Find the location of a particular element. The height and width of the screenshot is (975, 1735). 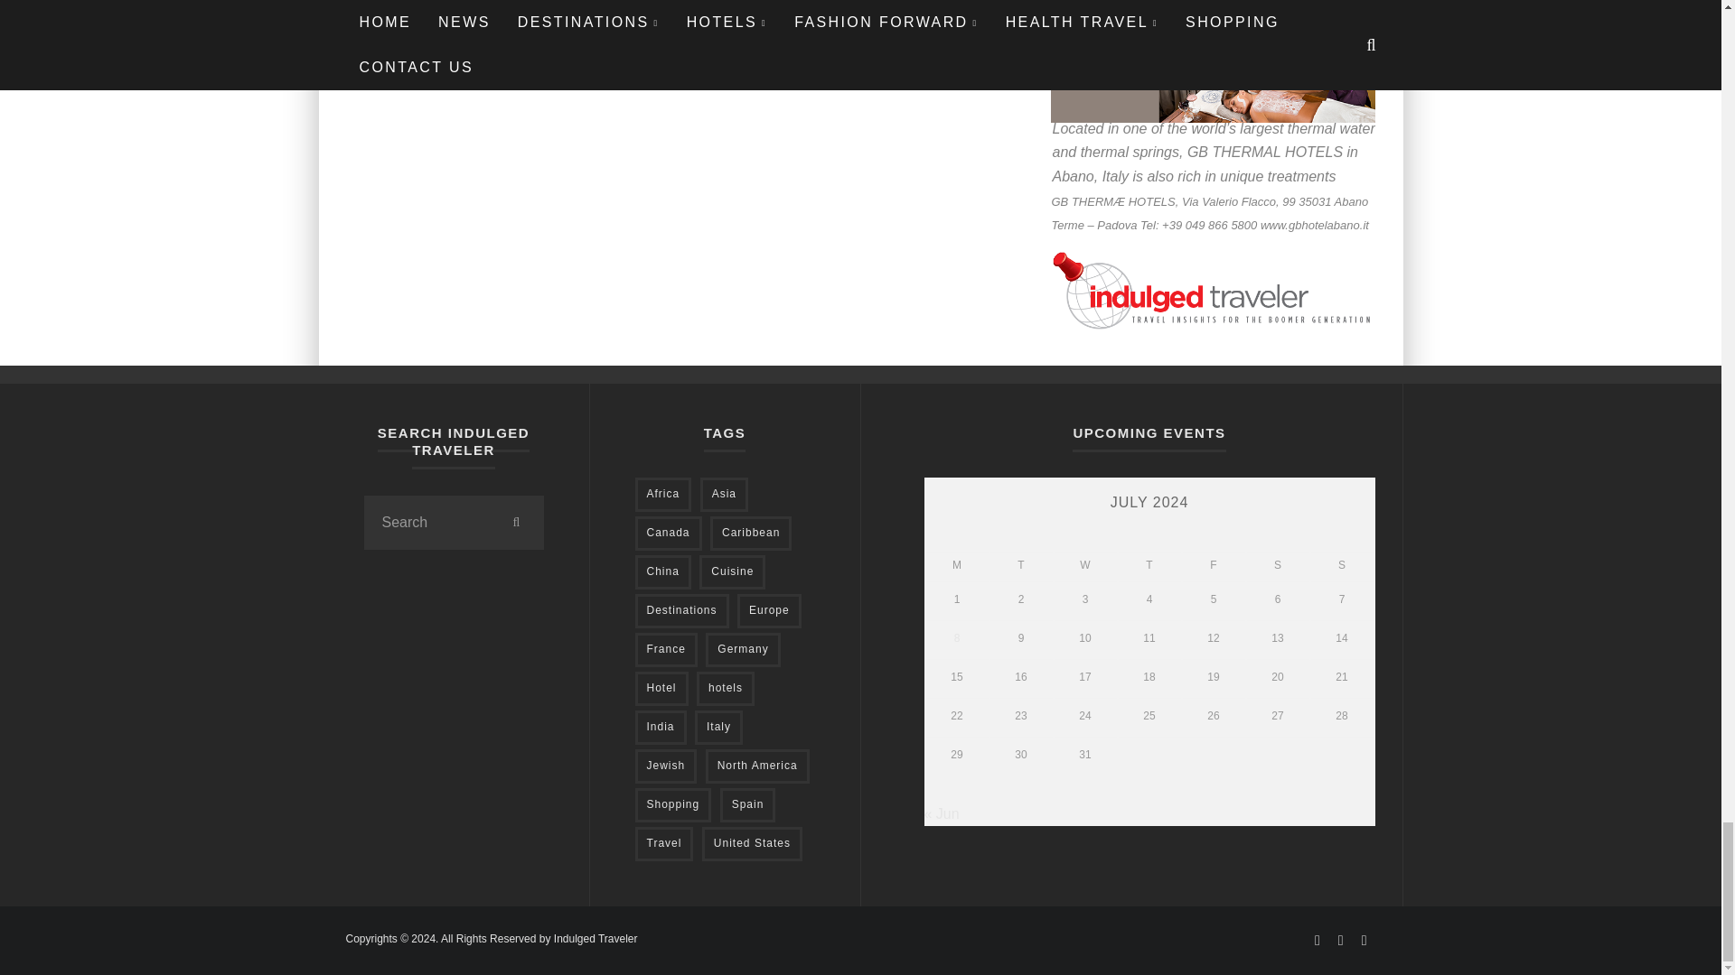

Tuesday is located at coordinates (1021, 565).